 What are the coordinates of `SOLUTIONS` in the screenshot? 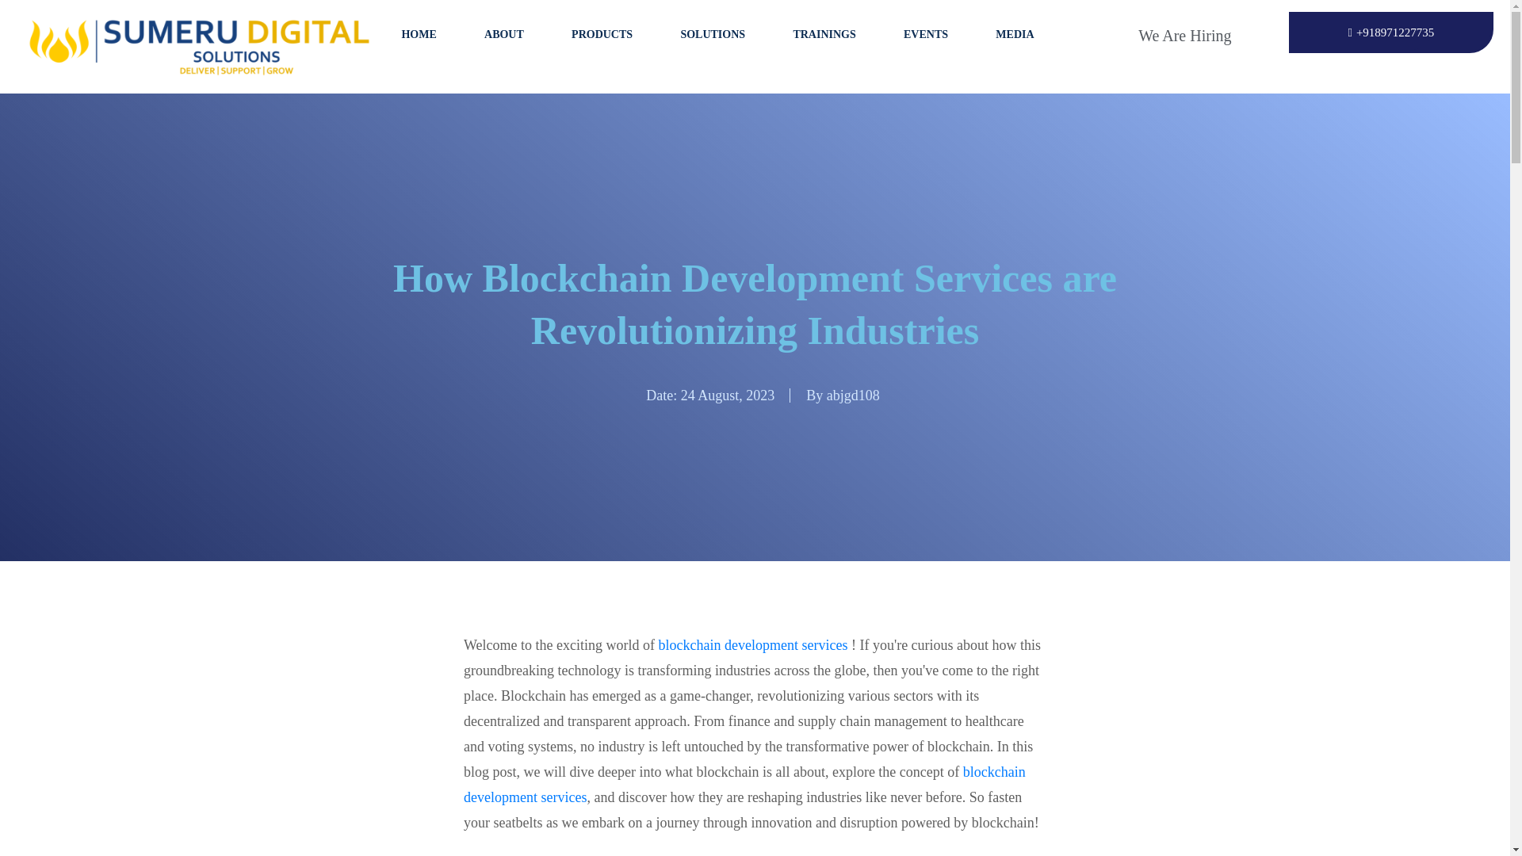 It's located at (712, 34).